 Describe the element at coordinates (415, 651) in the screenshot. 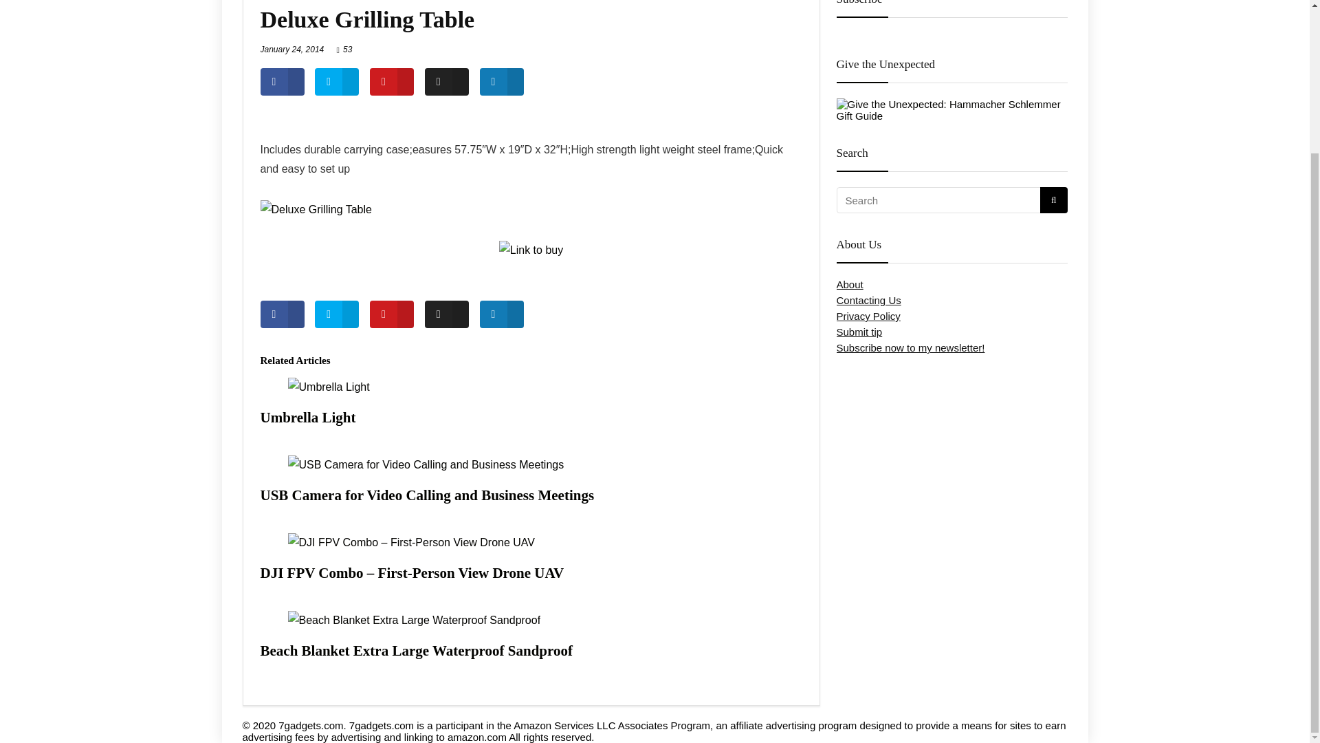

I see `Beach Blanket Extra Large Waterproof Sandproof` at that location.